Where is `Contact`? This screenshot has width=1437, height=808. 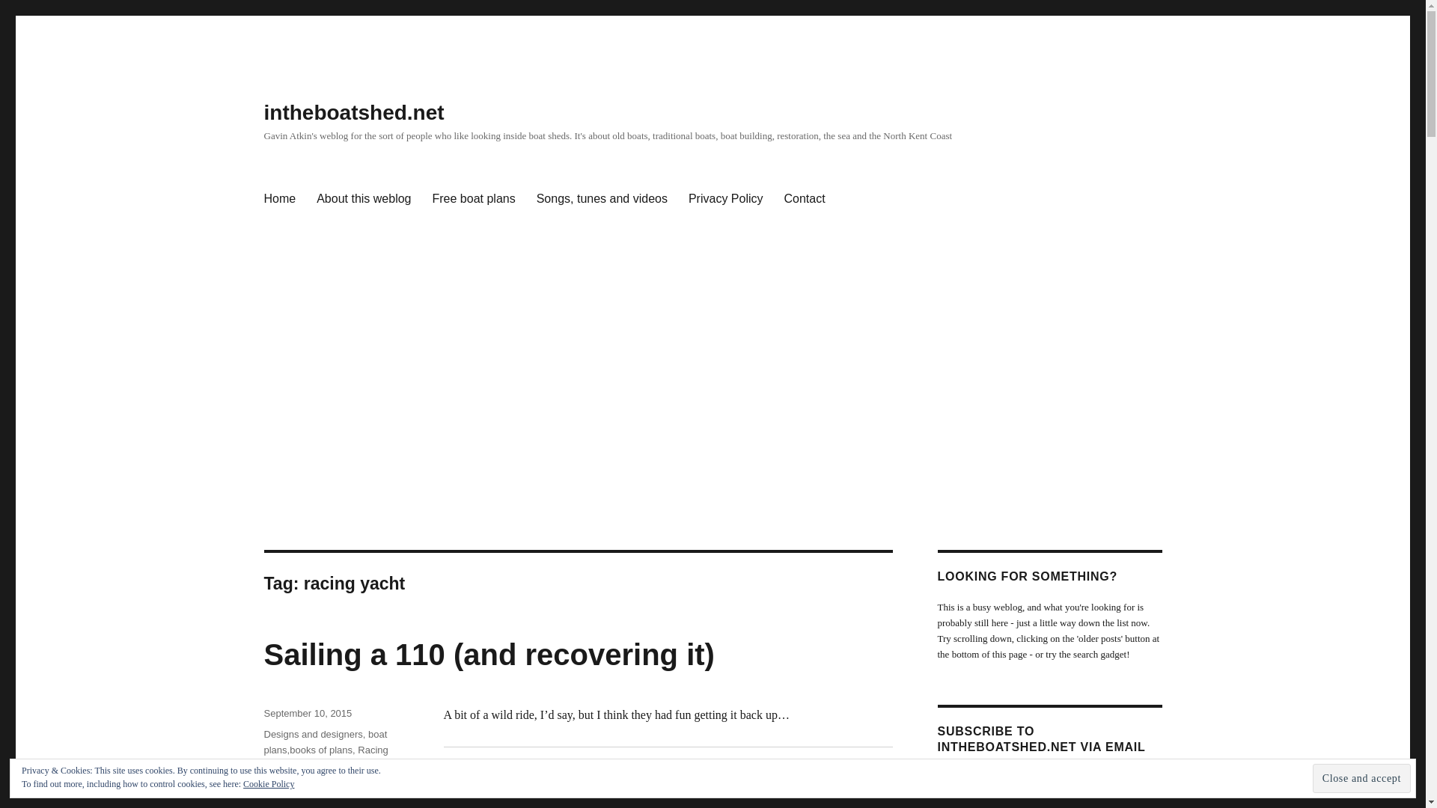 Contact is located at coordinates (805, 199).